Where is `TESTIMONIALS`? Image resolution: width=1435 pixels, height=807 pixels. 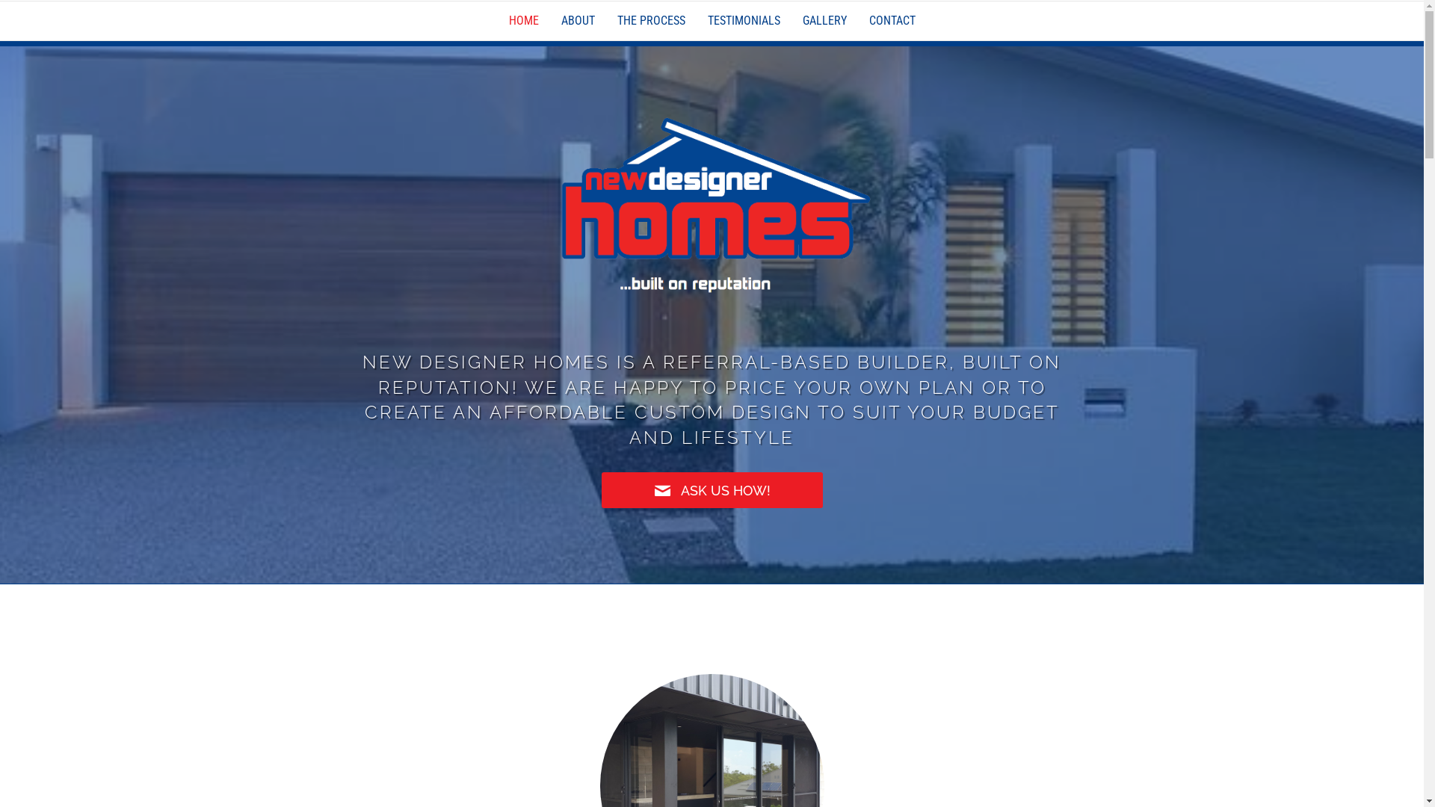 TESTIMONIALS is located at coordinates (744, 21).